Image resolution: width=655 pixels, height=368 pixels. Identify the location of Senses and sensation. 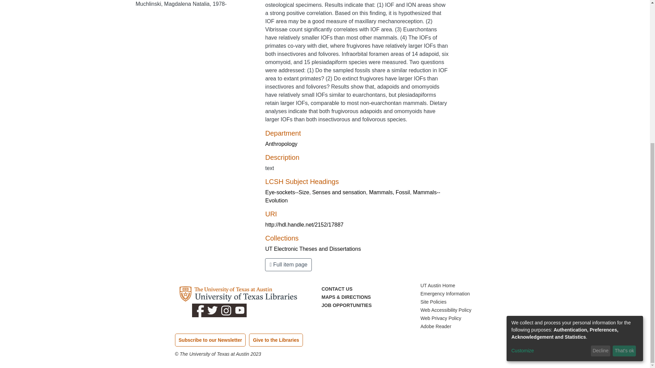
(339, 192).